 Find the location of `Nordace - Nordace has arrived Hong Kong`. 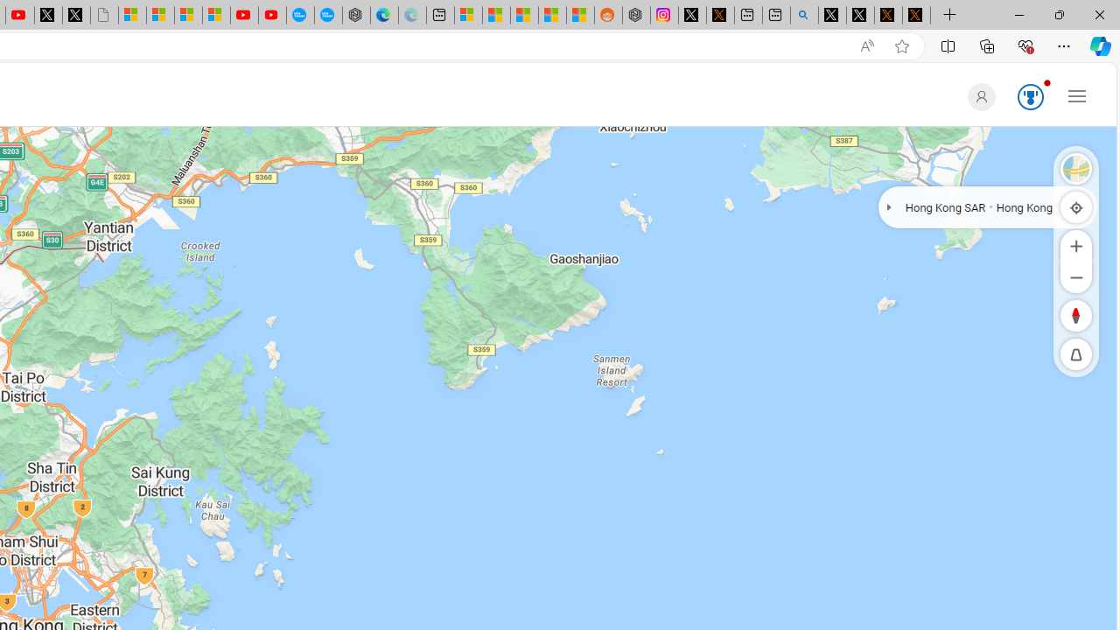

Nordace - Nordace has arrived Hong Kong is located at coordinates (356, 16).